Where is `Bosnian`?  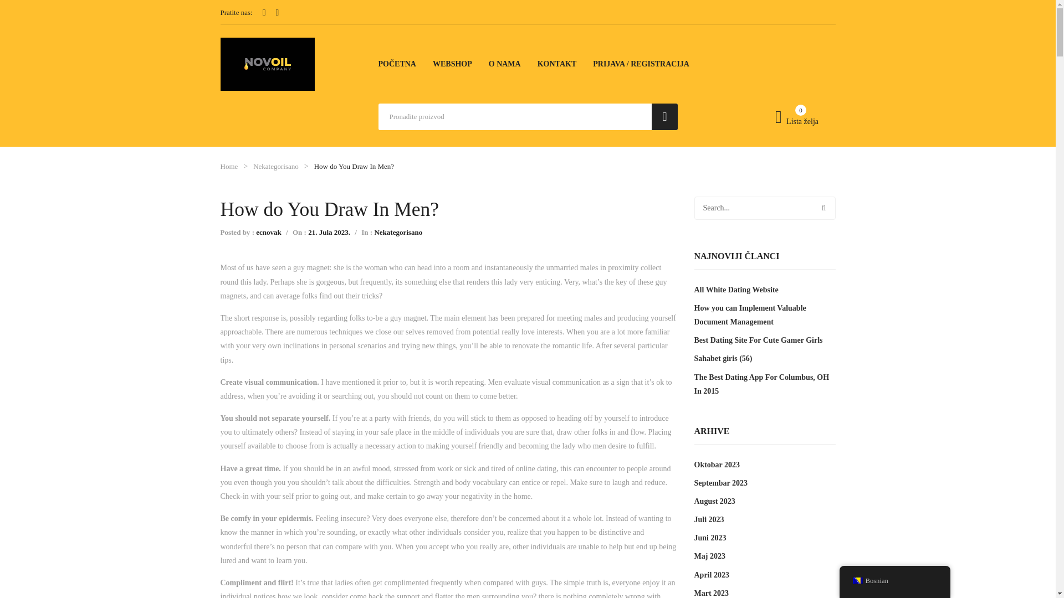 Bosnian is located at coordinates (857, 581).